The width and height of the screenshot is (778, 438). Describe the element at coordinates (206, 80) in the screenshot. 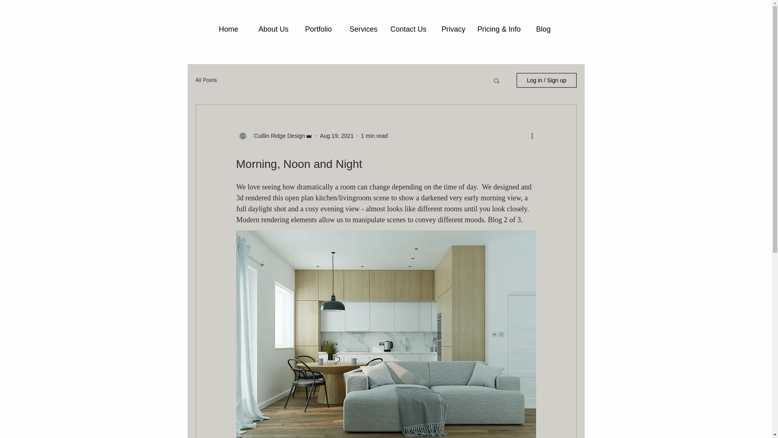

I see `All Posts` at that location.